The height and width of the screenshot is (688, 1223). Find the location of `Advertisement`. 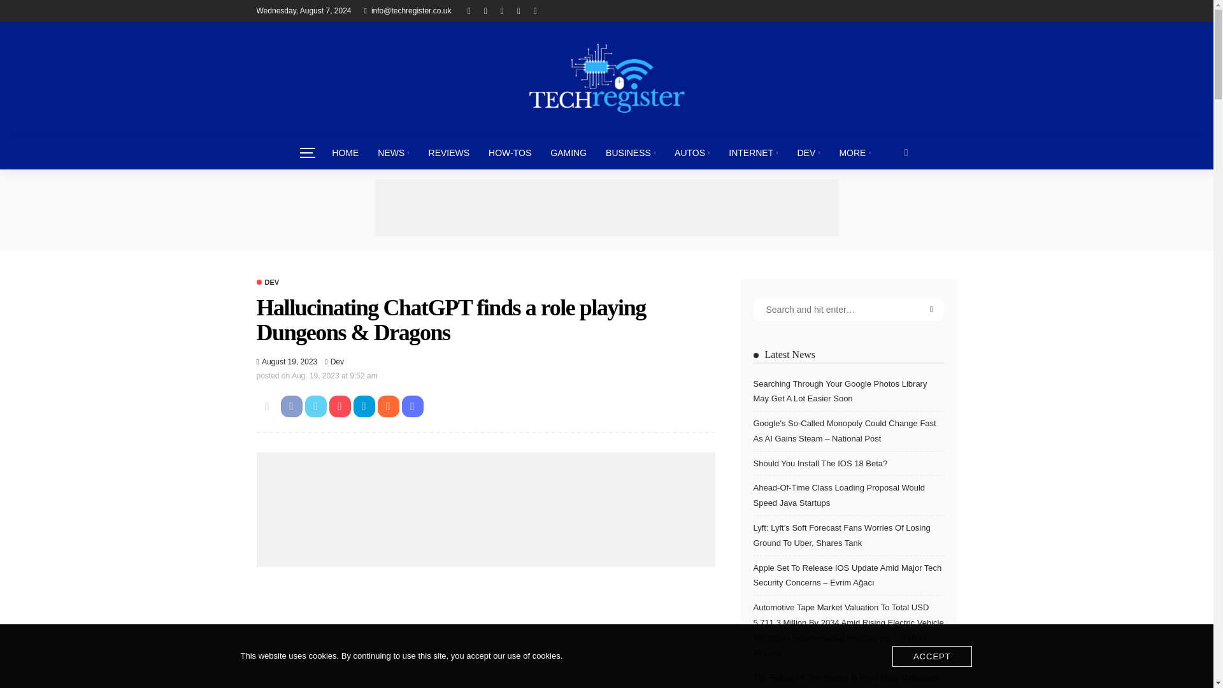

Advertisement is located at coordinates (606, 208).